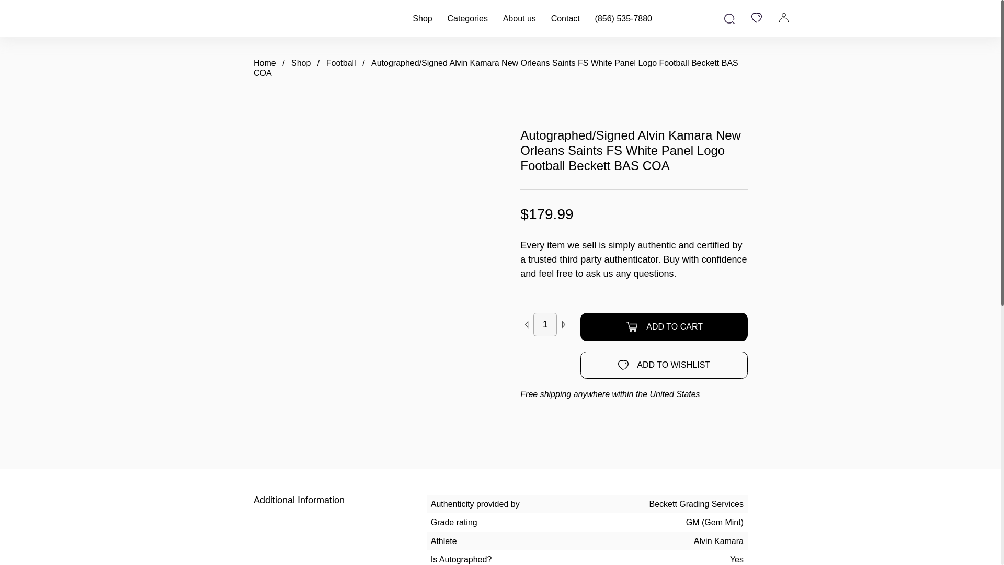  I want to click on Contact, so click(566, 18).